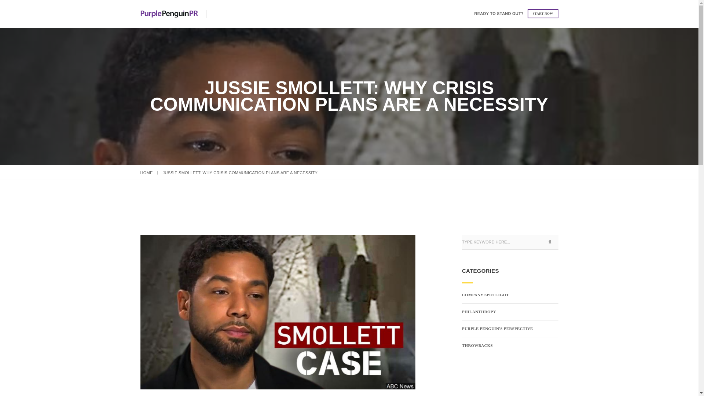 The image size is (704, 396). What do you see at coordinates (485, 295) in the screenshot?
I see `COMPANY SPOTLIGHT` at bounding box center [485, 295].